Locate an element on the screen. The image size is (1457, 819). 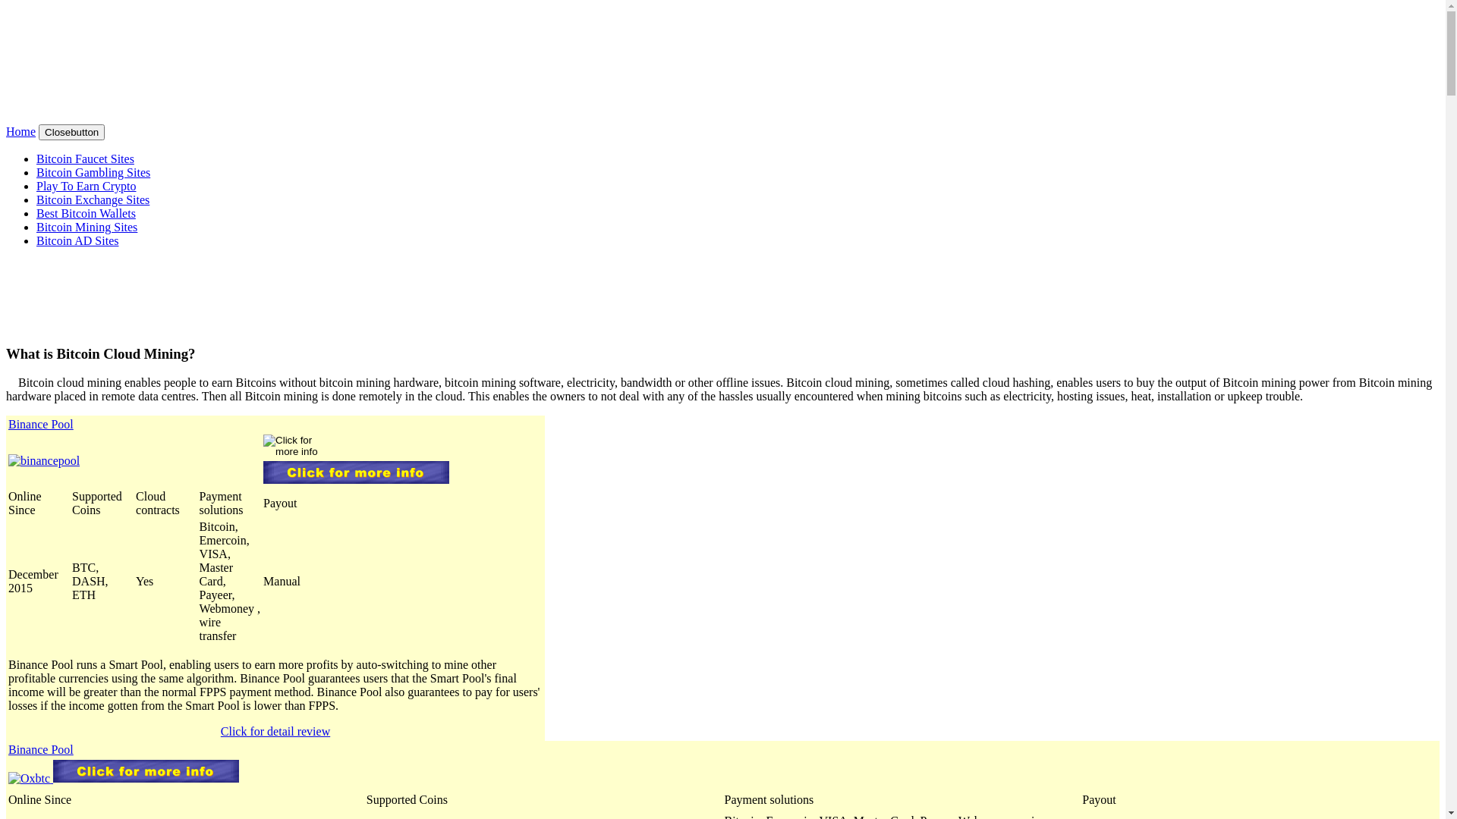
Play To Earn Crypto is located at coordinates (87, 187).